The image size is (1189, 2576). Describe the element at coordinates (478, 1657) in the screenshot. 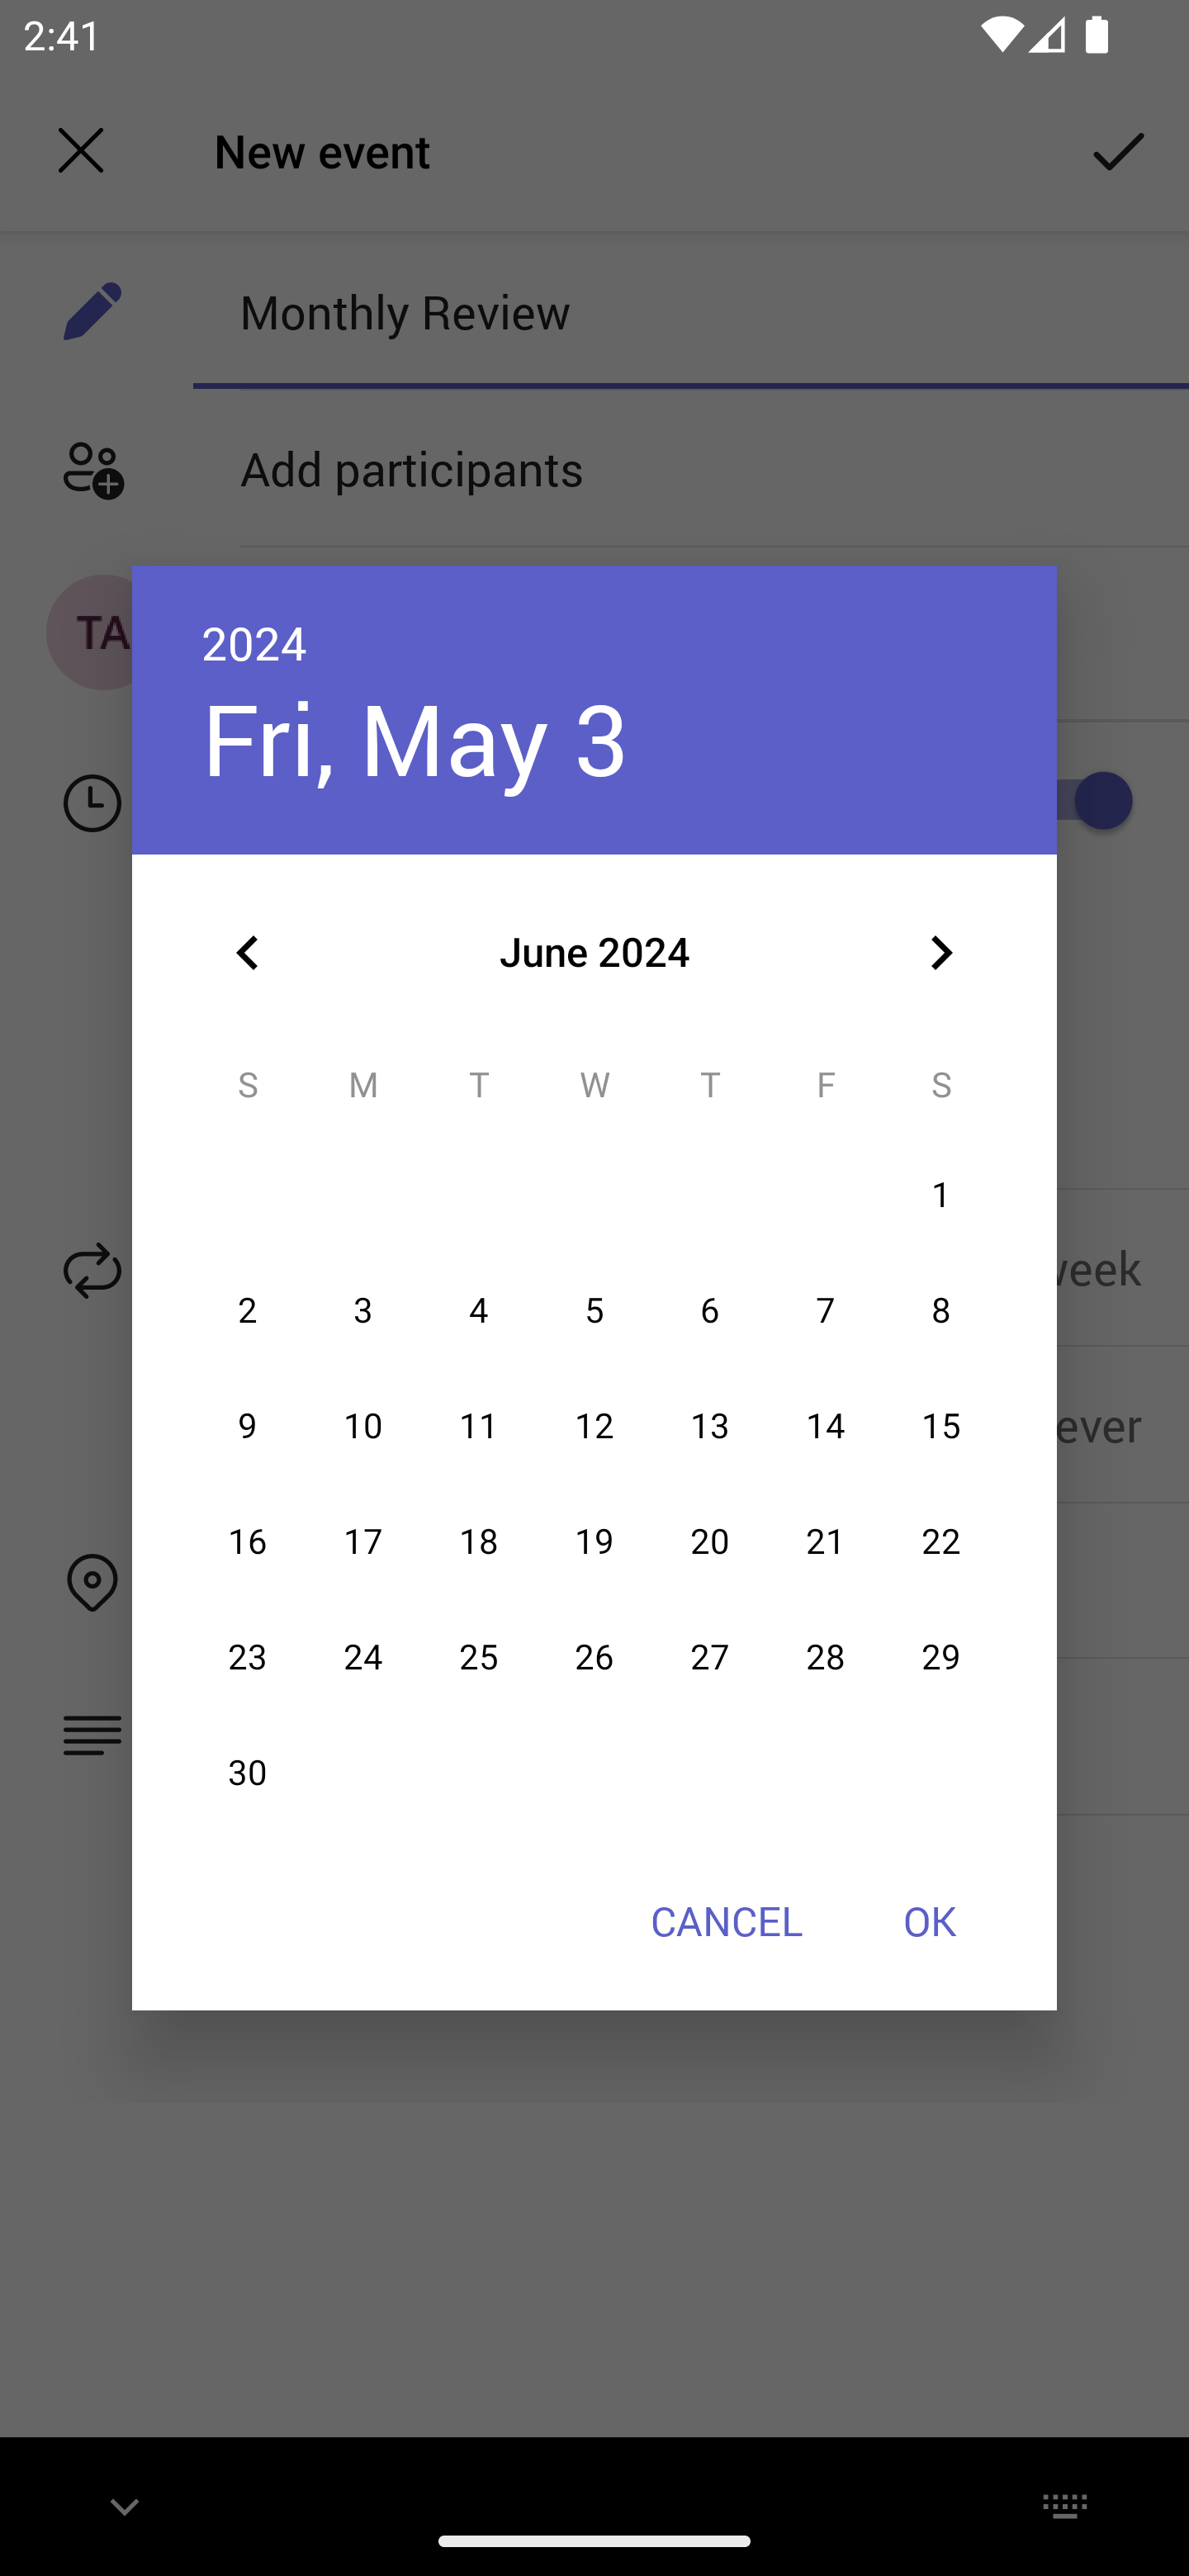

I see `25 25 June 2024` at that location.